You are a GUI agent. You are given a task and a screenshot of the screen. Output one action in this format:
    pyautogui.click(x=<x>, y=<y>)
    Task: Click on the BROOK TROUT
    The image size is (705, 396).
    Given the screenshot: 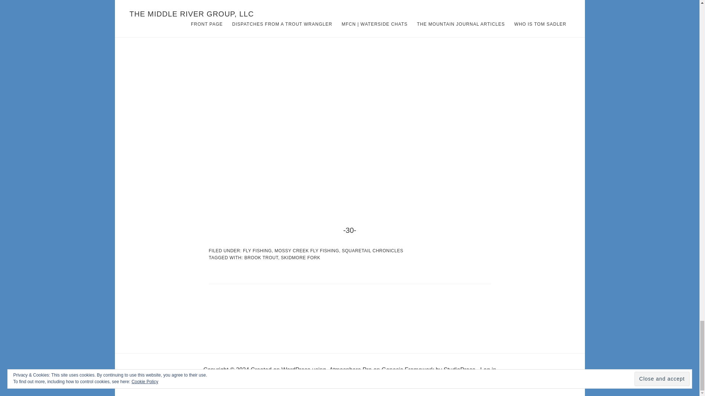 What is the action you would take?
    pyautogui.click(x=261, y=257)
    